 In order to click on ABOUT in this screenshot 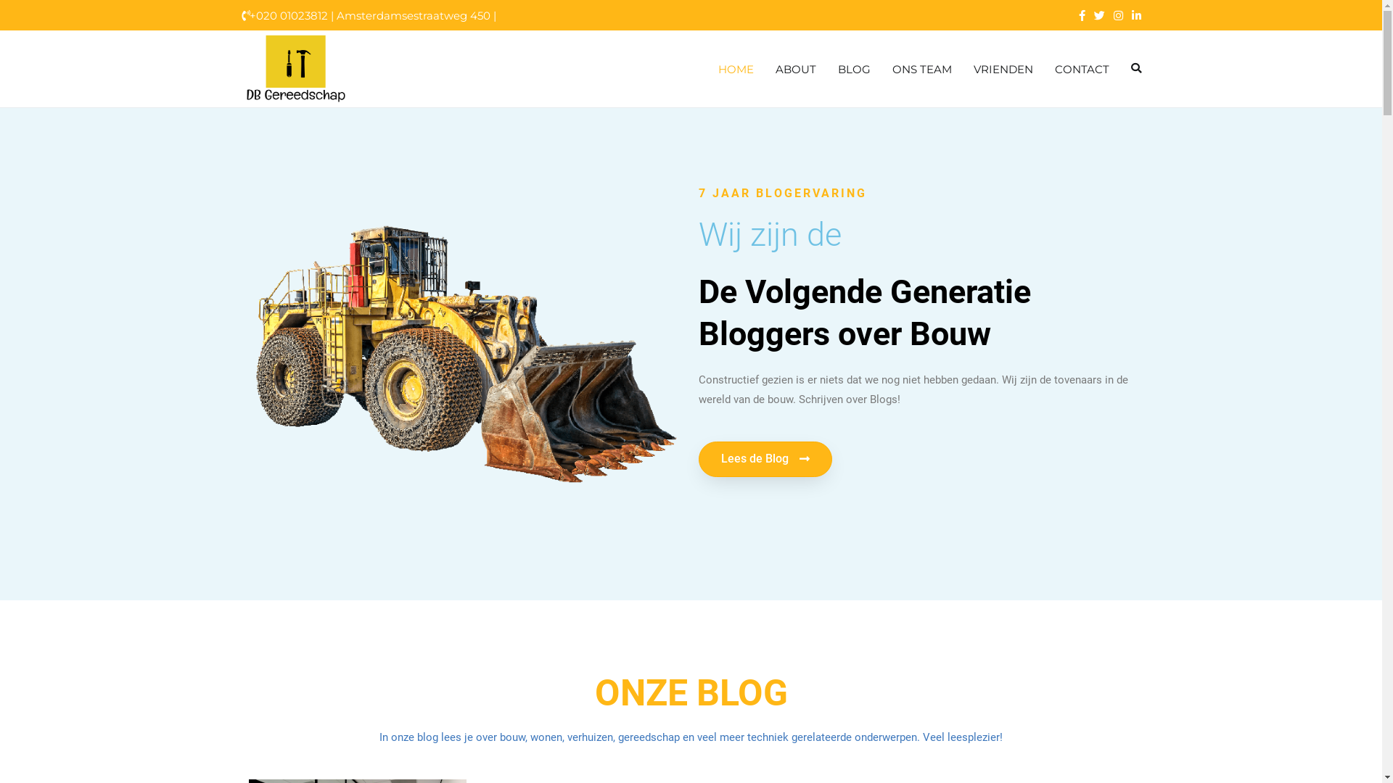, I will do `click(795, 70)`.